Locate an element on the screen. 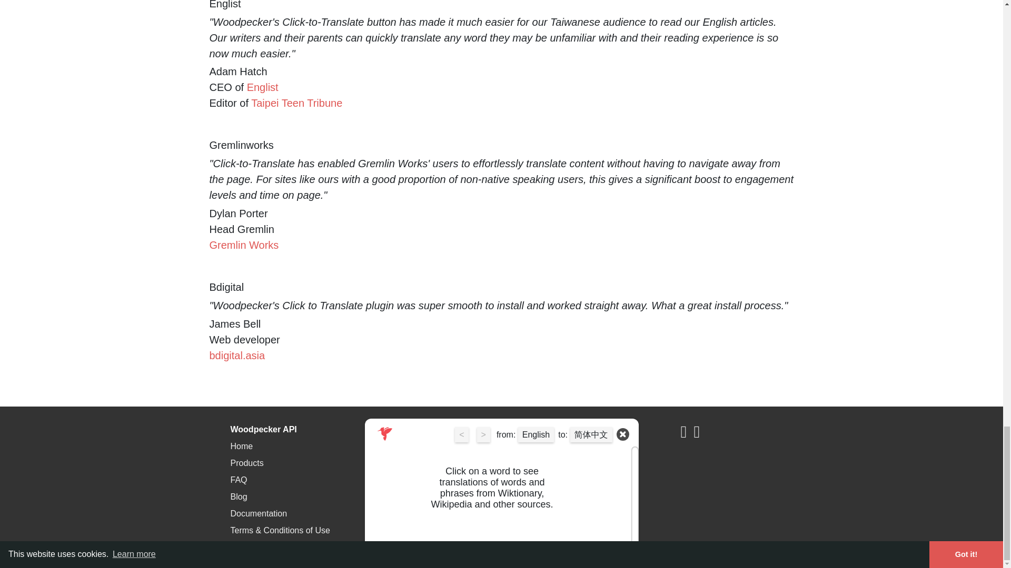 This screenshot has height=568, width=1011. FAQ is located at coordinates (239, 480).